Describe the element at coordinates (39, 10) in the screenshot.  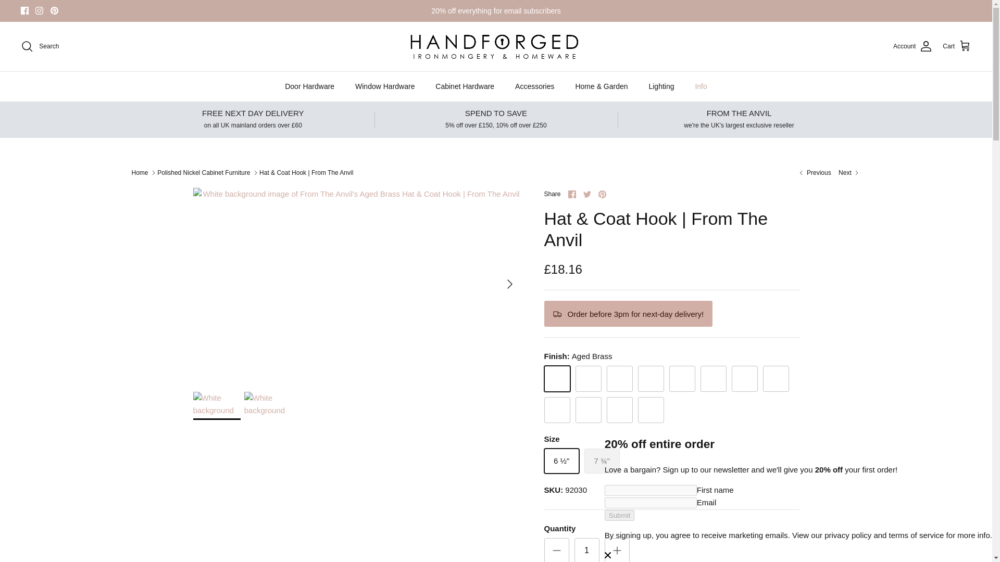
I see `Instagram` at that location.